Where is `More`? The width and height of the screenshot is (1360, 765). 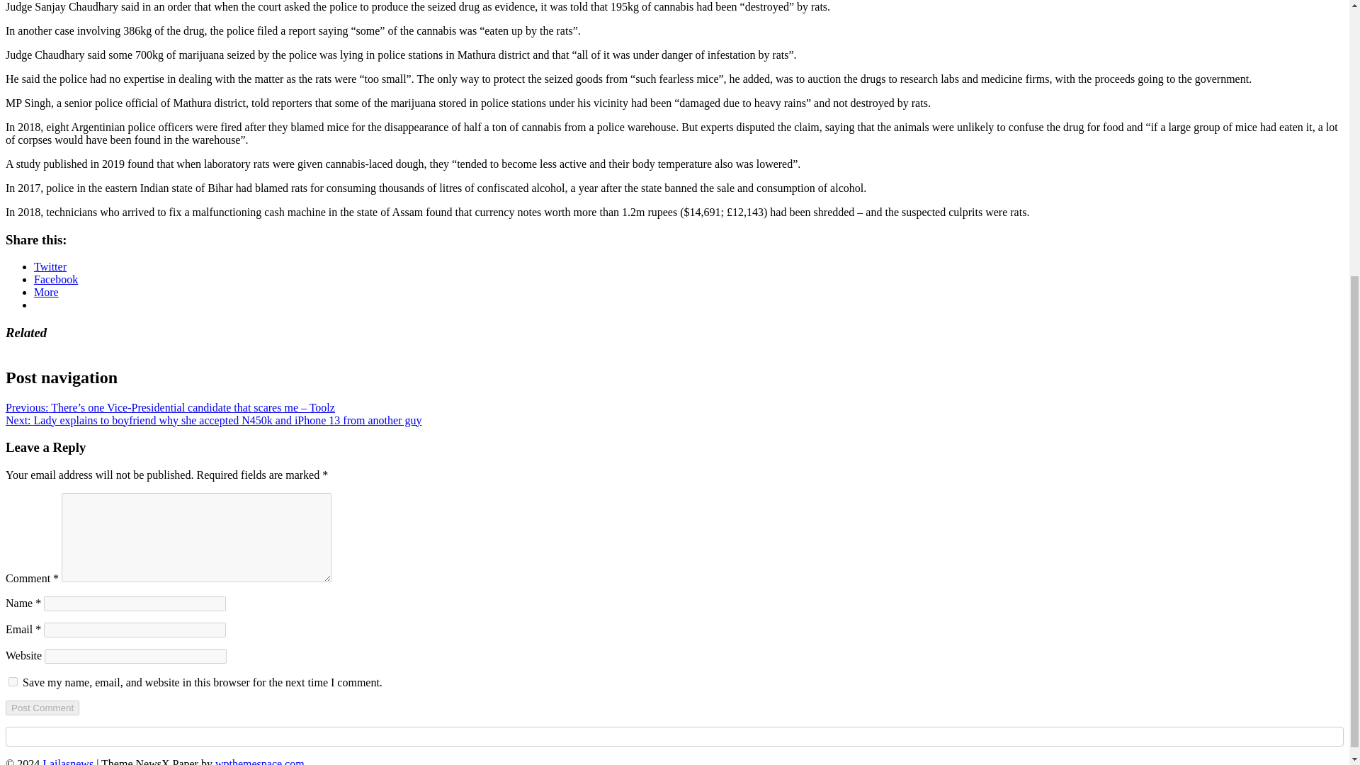 More is located at coordinates (46, 292).